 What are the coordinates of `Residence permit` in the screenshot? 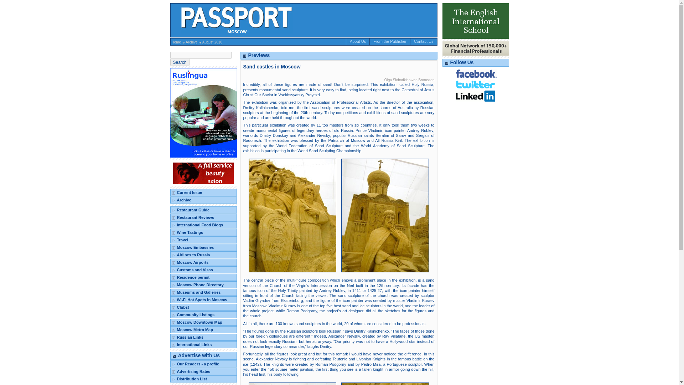 It's located at (203, 277).